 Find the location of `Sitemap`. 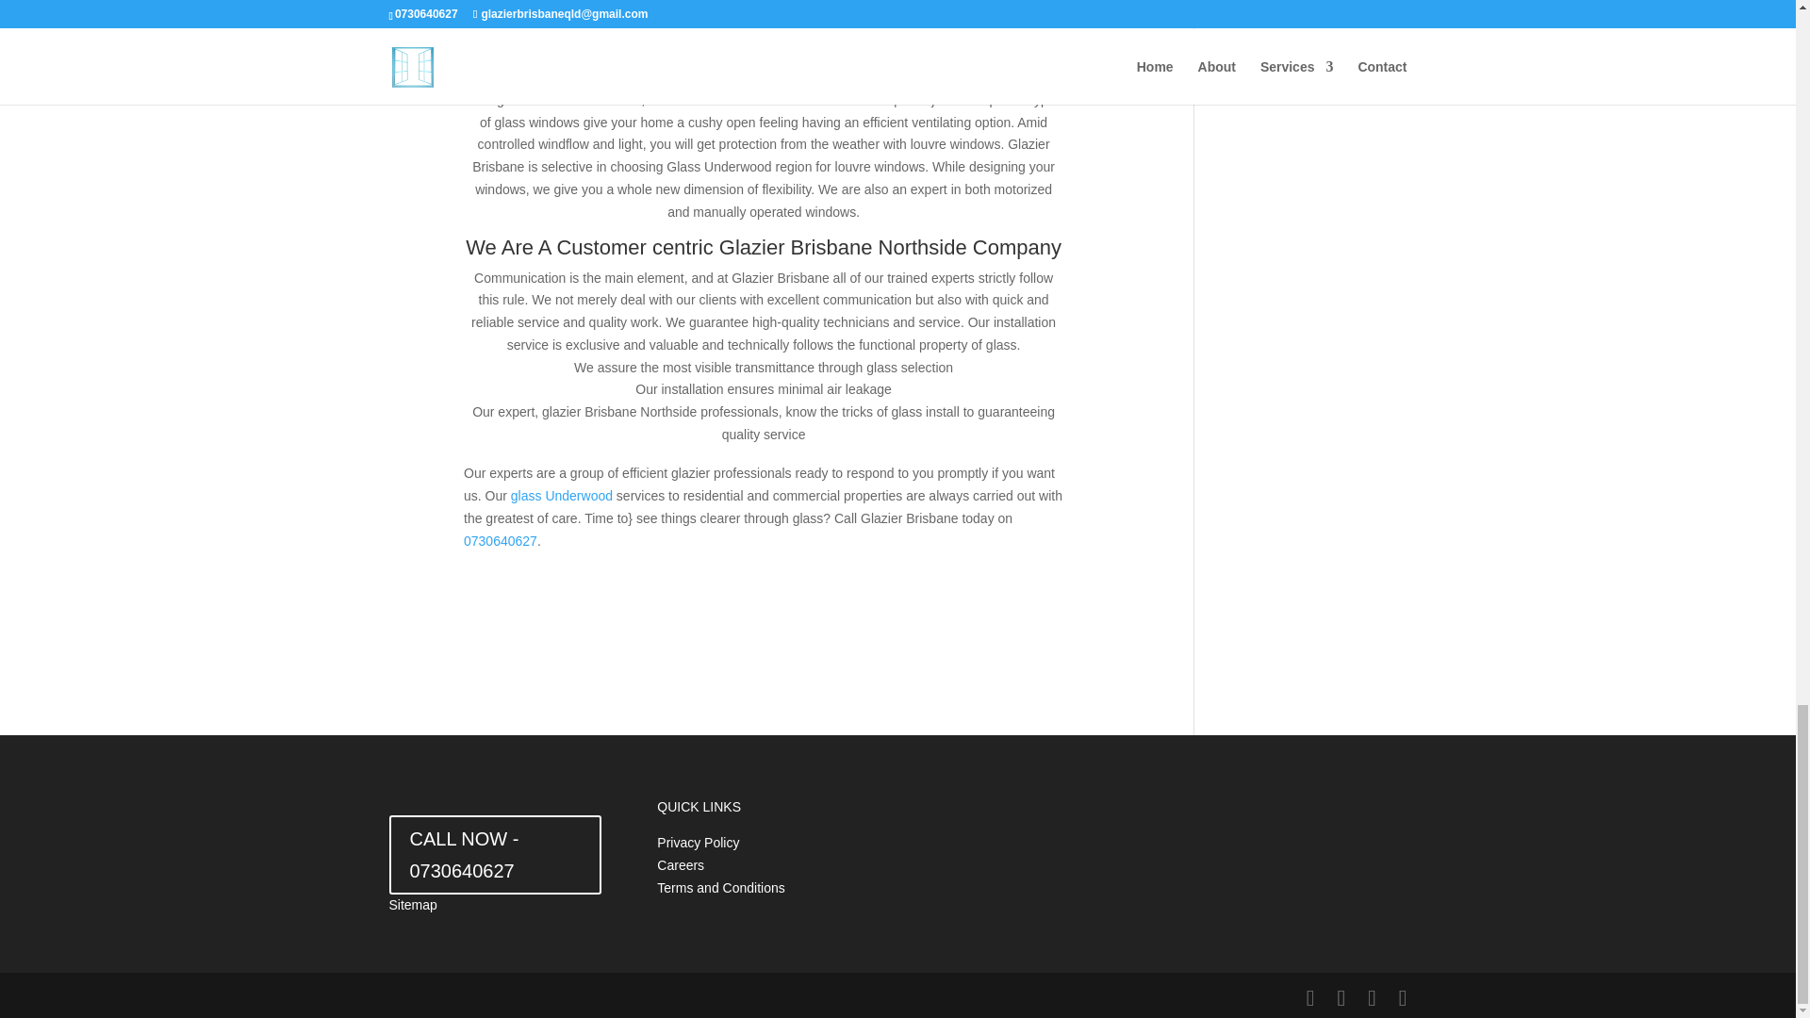

Sitemap is located at coordinates (412, 904).